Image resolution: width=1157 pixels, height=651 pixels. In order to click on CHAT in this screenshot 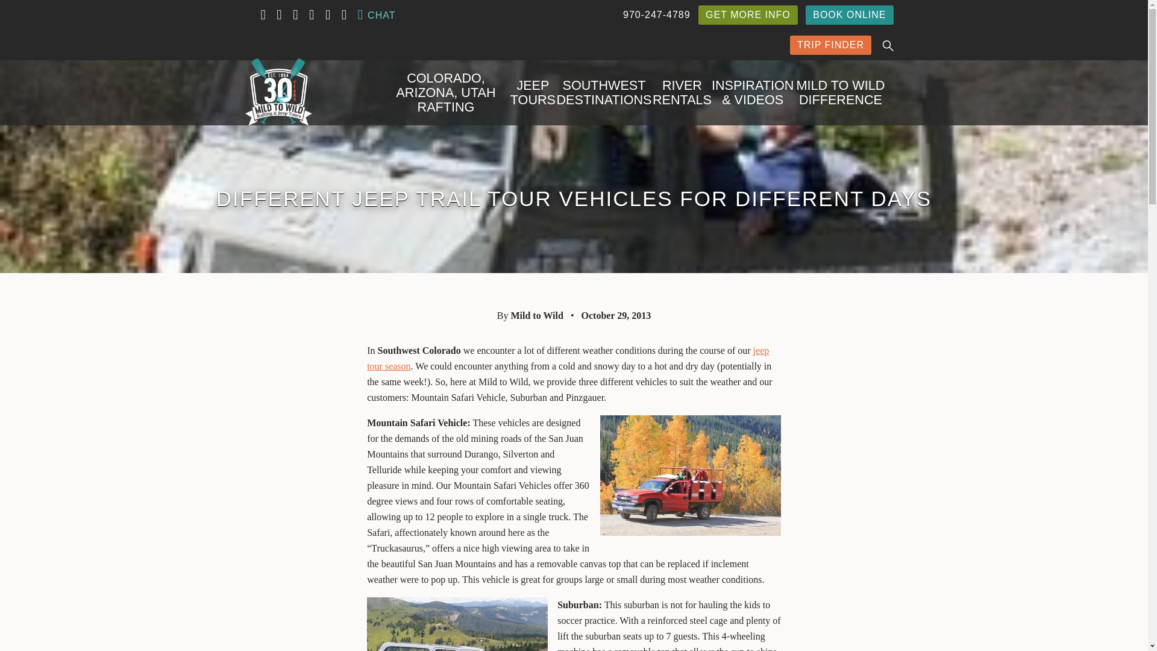, I will do `click(376, 14)`.